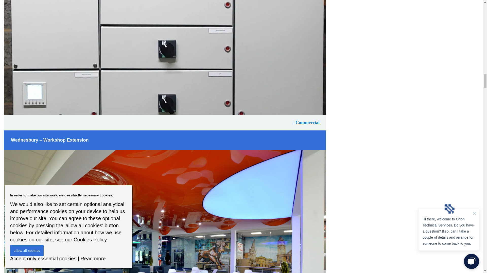  Describe the element at coordinates (306, 122) in the screenshot. I see `Commercial` at that location.